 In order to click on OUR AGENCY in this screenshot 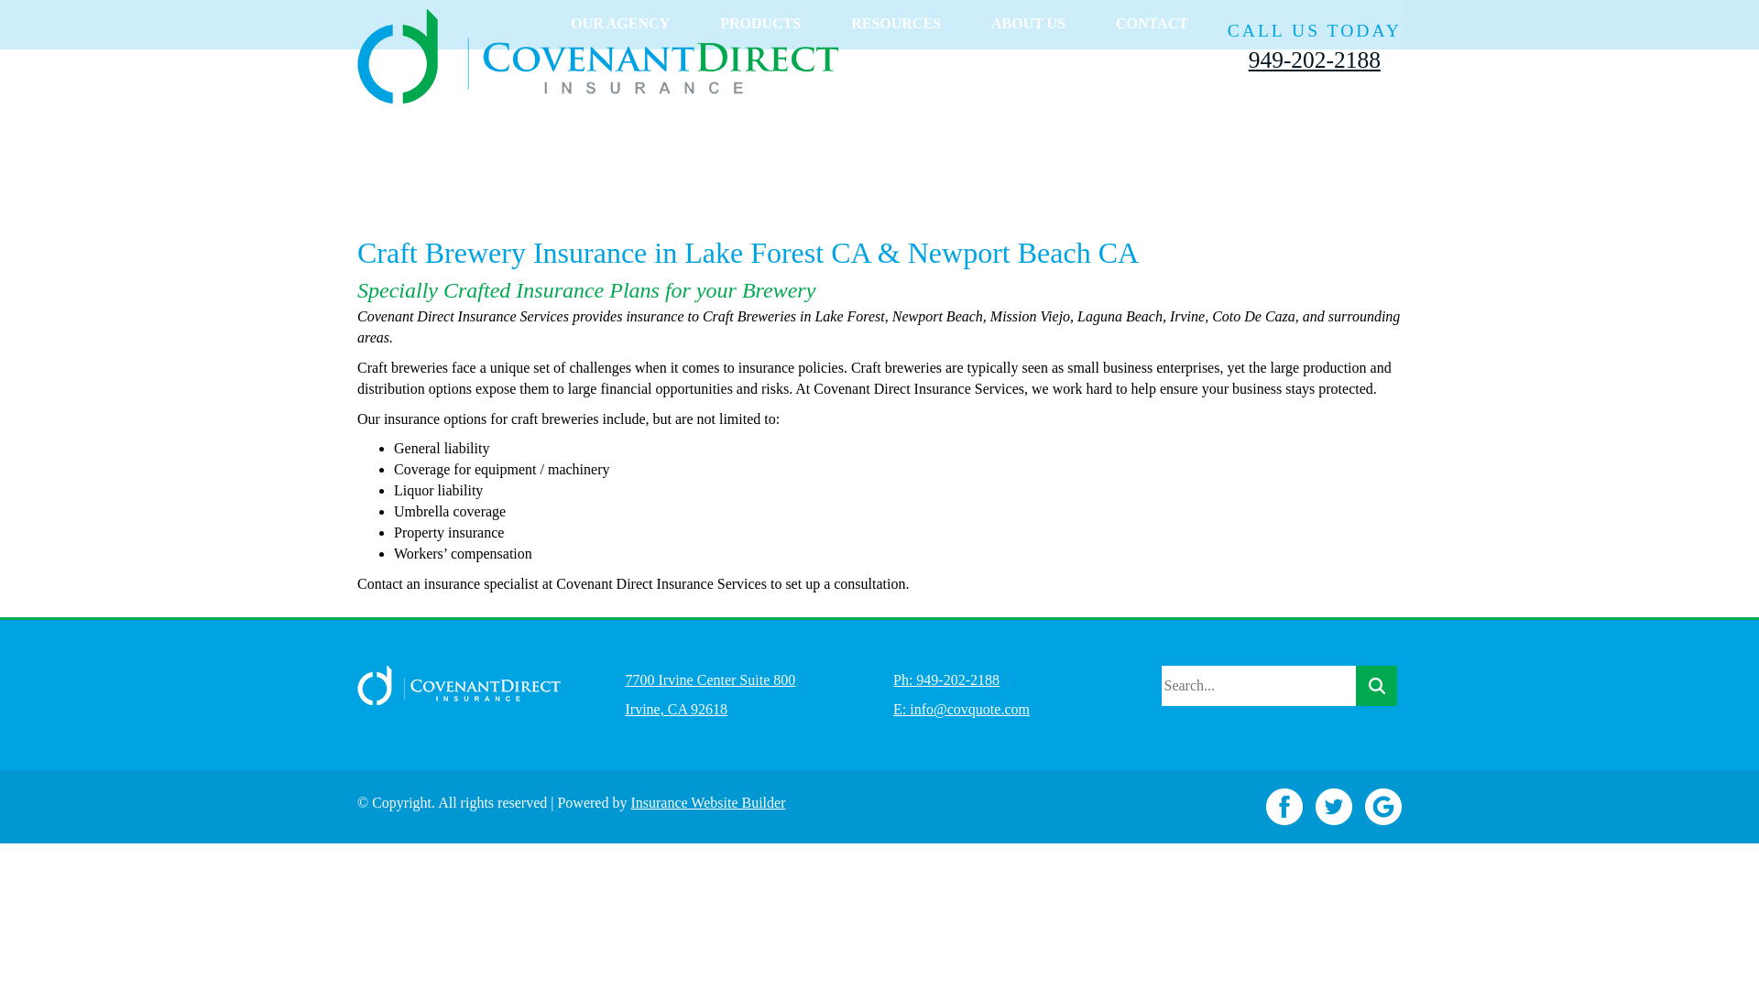, I will do `click(619, 22)`.